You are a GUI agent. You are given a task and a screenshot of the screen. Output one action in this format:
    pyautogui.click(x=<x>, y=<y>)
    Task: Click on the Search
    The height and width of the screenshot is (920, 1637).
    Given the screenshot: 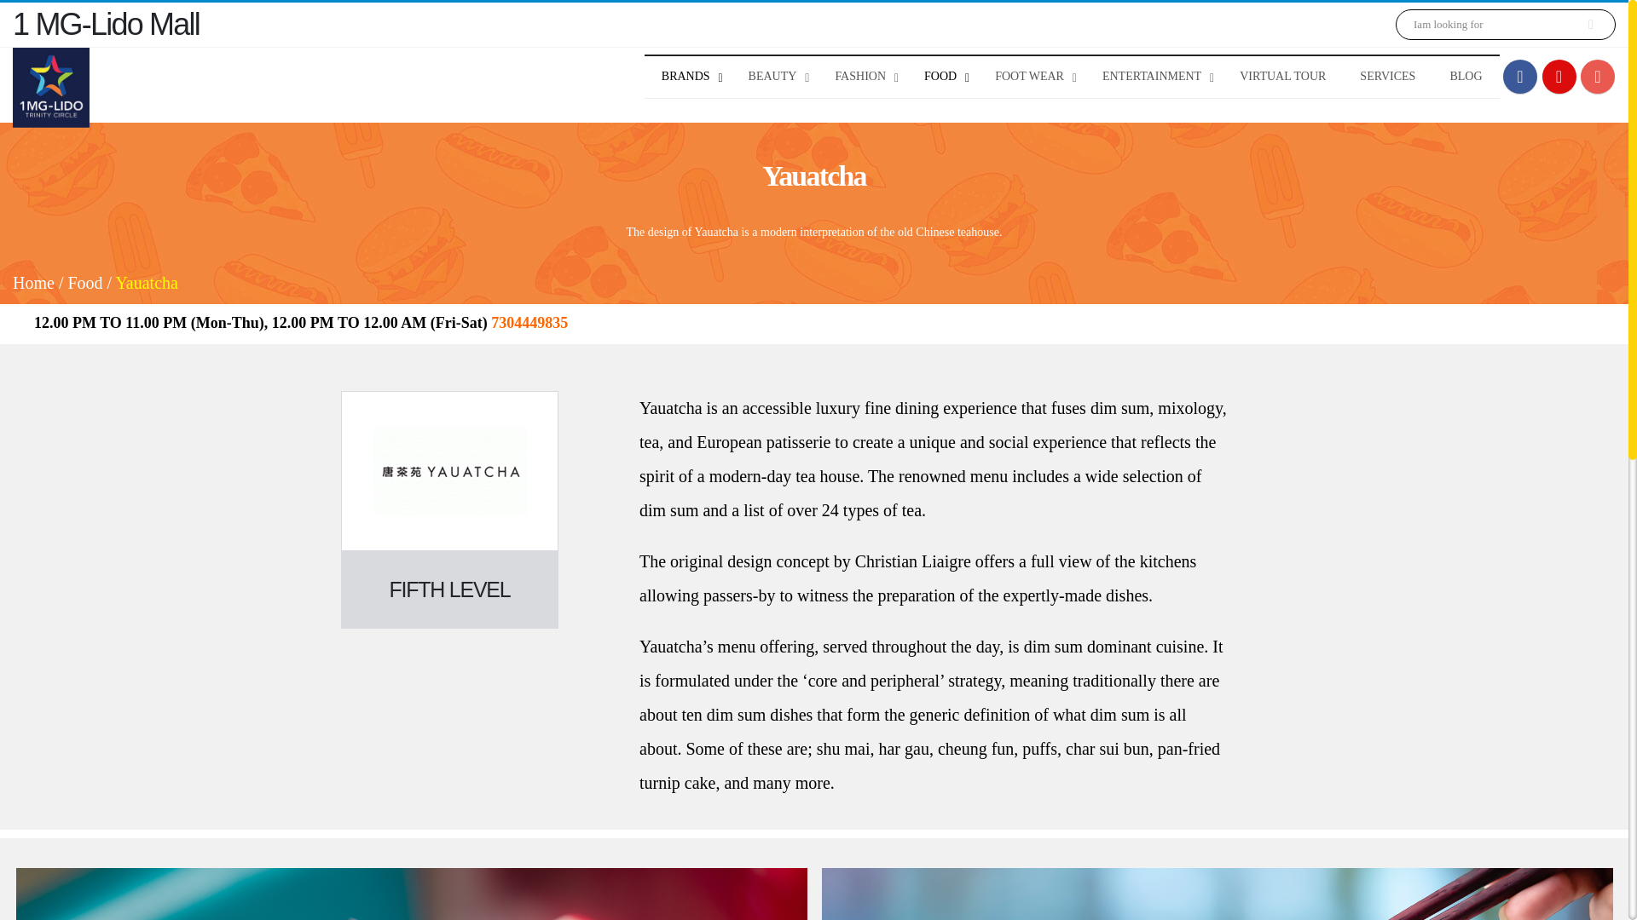 What is the action you would take?
    pyautogui.click(x=1590, y=24)
    